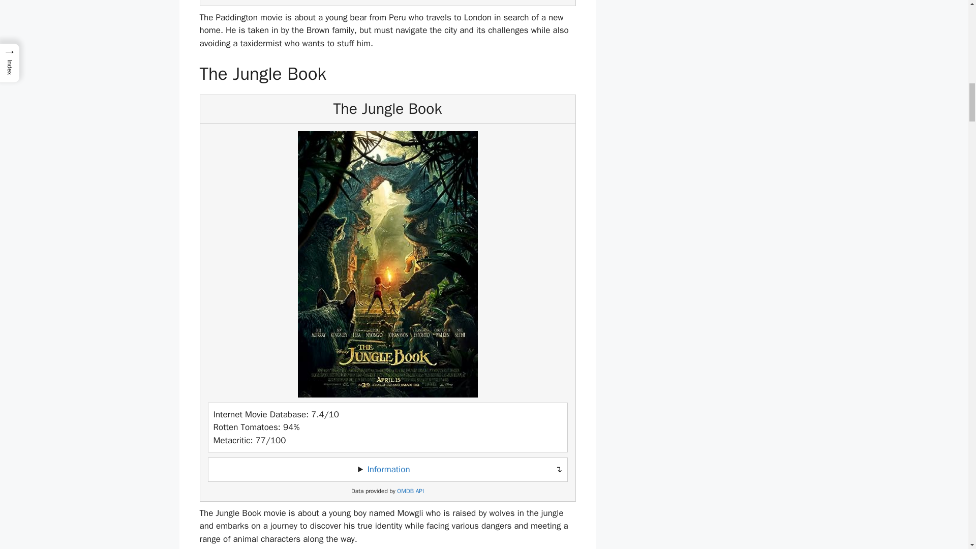  I want to click on Open Movie Database API, so click(410, 491).